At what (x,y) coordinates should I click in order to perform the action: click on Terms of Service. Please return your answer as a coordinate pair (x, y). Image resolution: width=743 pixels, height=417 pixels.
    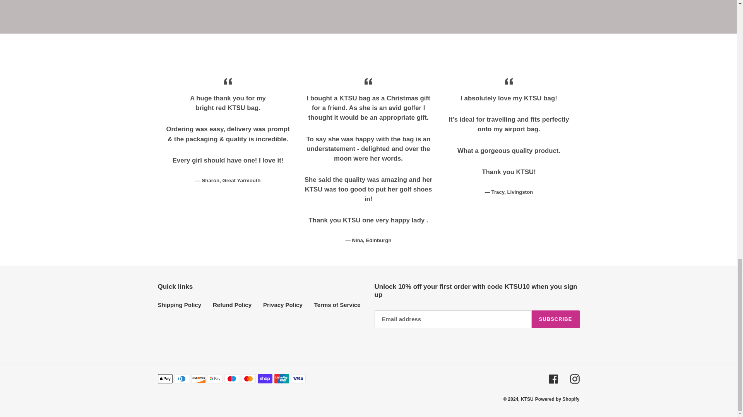
    Looking at the image, I should click on (337, 305).